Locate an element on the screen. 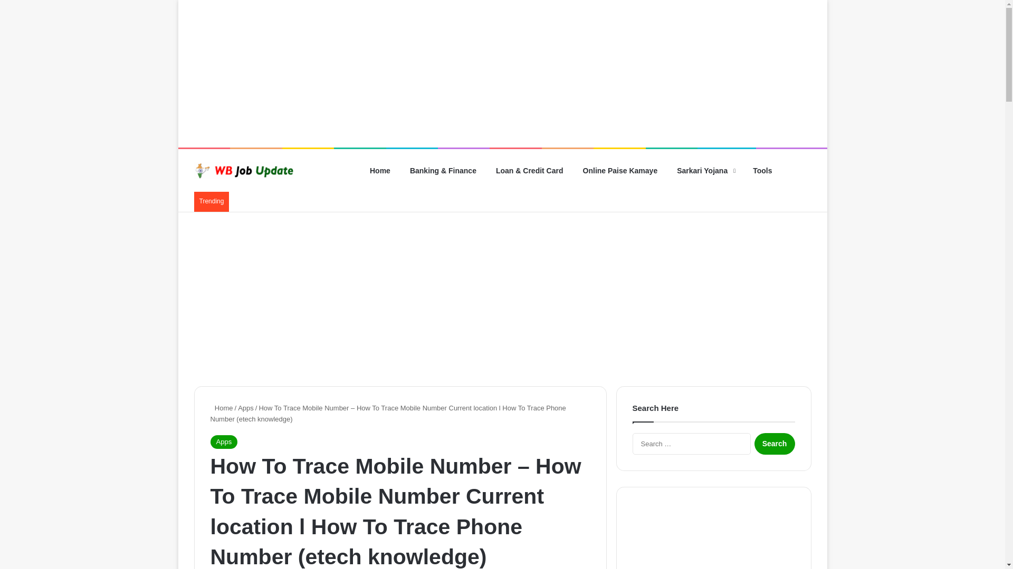 This screenshot has height=569, width=1013. WB JOB UPDATE is located at coordinates (244, 171).